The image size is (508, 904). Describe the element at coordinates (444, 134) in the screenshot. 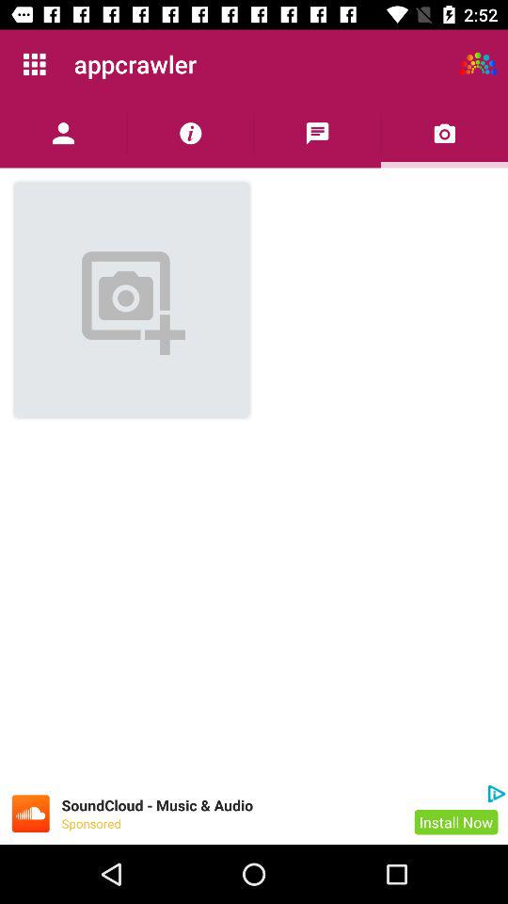

I see `choose the image from gallery or take a new photo` at that location.